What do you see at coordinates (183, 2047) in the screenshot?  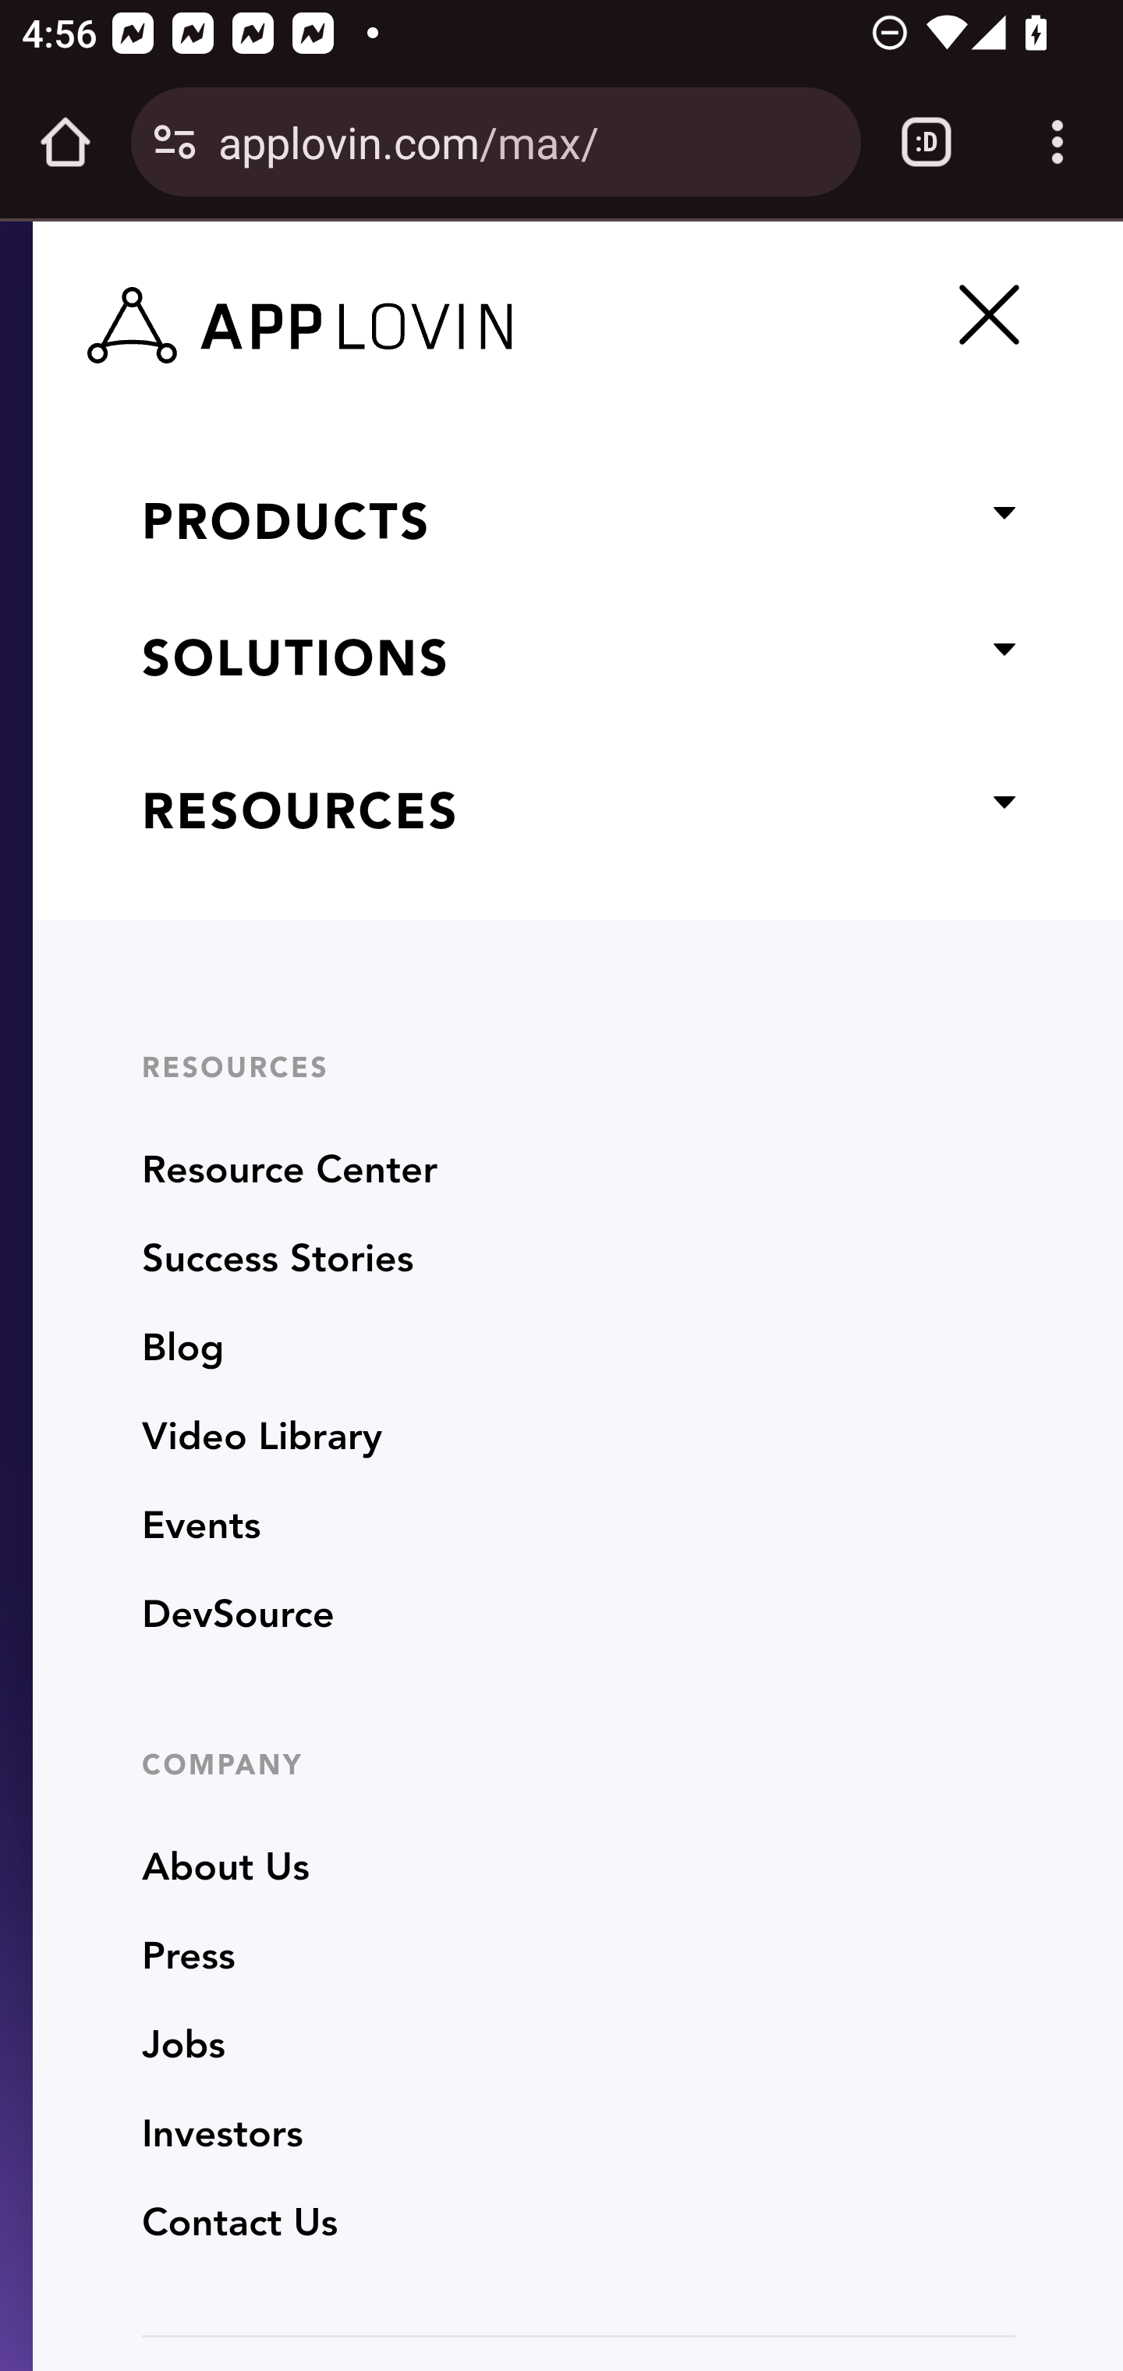 I see `Jobs` at bounding box center [183, 2047].